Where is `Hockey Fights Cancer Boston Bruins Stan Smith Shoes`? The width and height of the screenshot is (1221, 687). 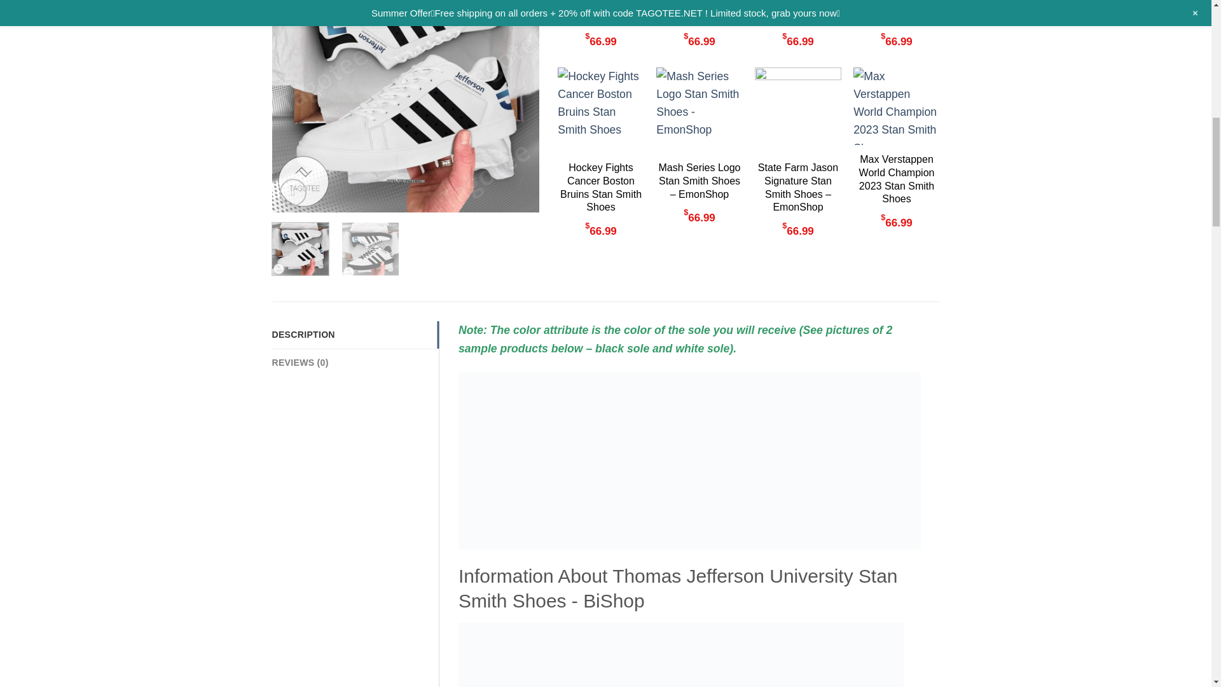
Hockey Fights Cancer Boston Bruins Stan Smith Shoes is located at coordinates (600, 187).